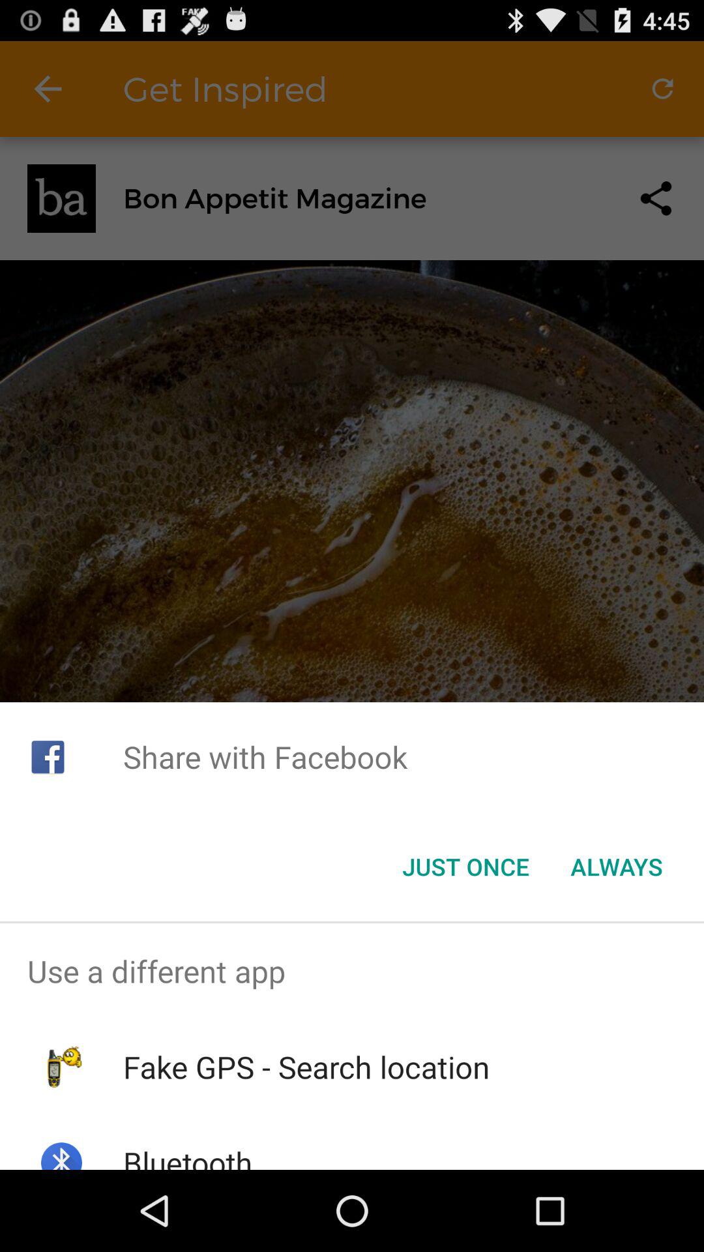 This screenshot has height=1252, width=704. I want to click on flip to the fake gps search, so click(306, 1067).